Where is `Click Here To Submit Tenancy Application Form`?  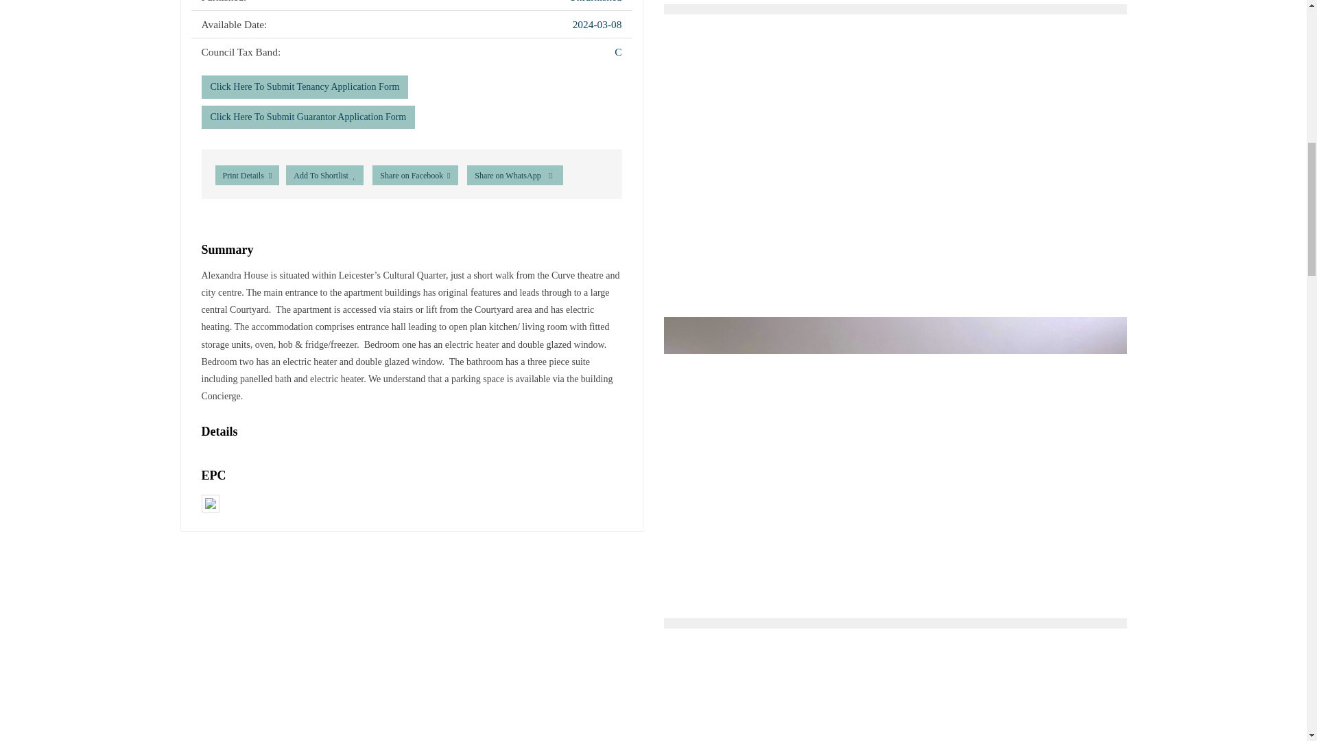
Click Here To Submit Tenancy Application Form is located at coordinates (305, 86).